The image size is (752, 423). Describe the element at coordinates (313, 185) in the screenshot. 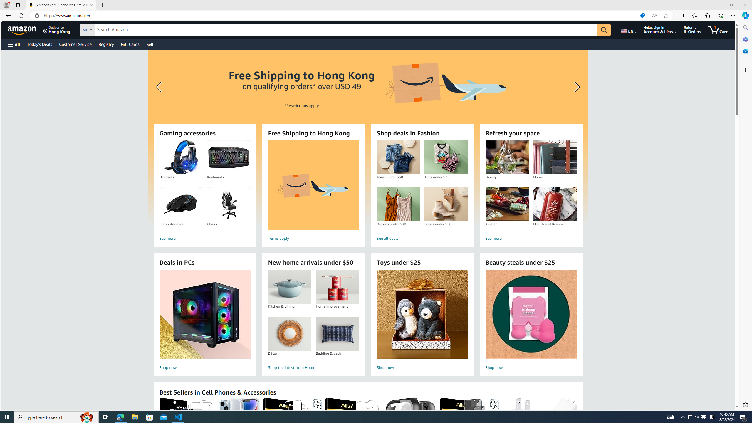

I see `Run` at that location.